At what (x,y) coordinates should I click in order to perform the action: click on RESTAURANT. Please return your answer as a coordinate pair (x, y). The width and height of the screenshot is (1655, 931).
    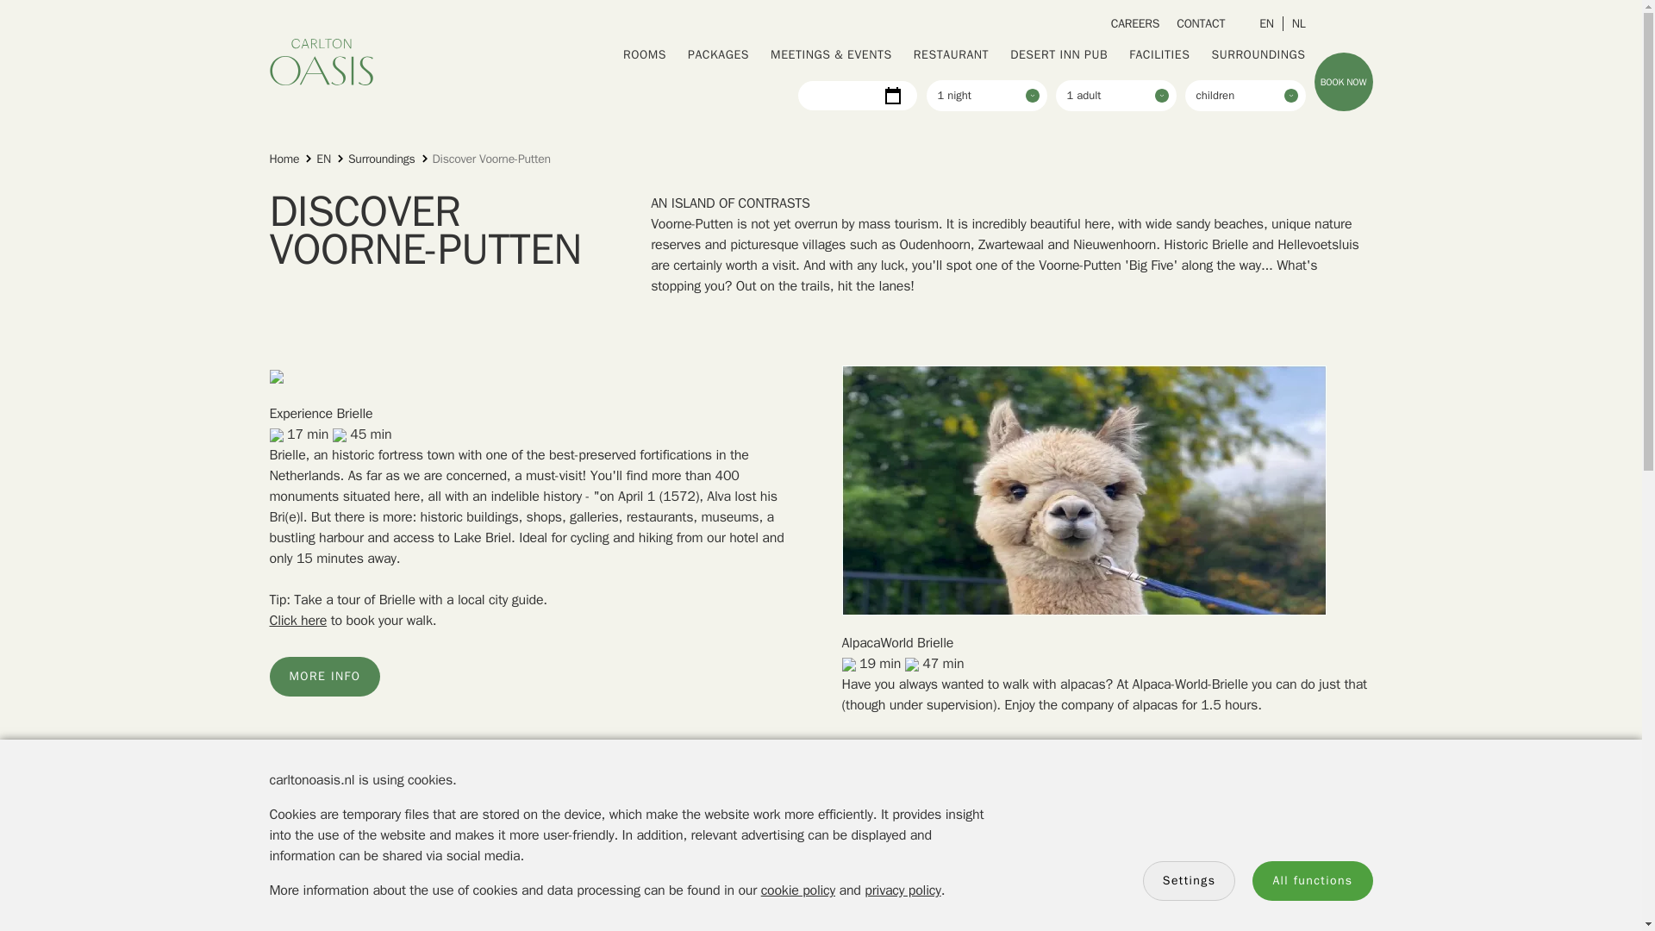
    Looking at the image, I should click on (950, 55).